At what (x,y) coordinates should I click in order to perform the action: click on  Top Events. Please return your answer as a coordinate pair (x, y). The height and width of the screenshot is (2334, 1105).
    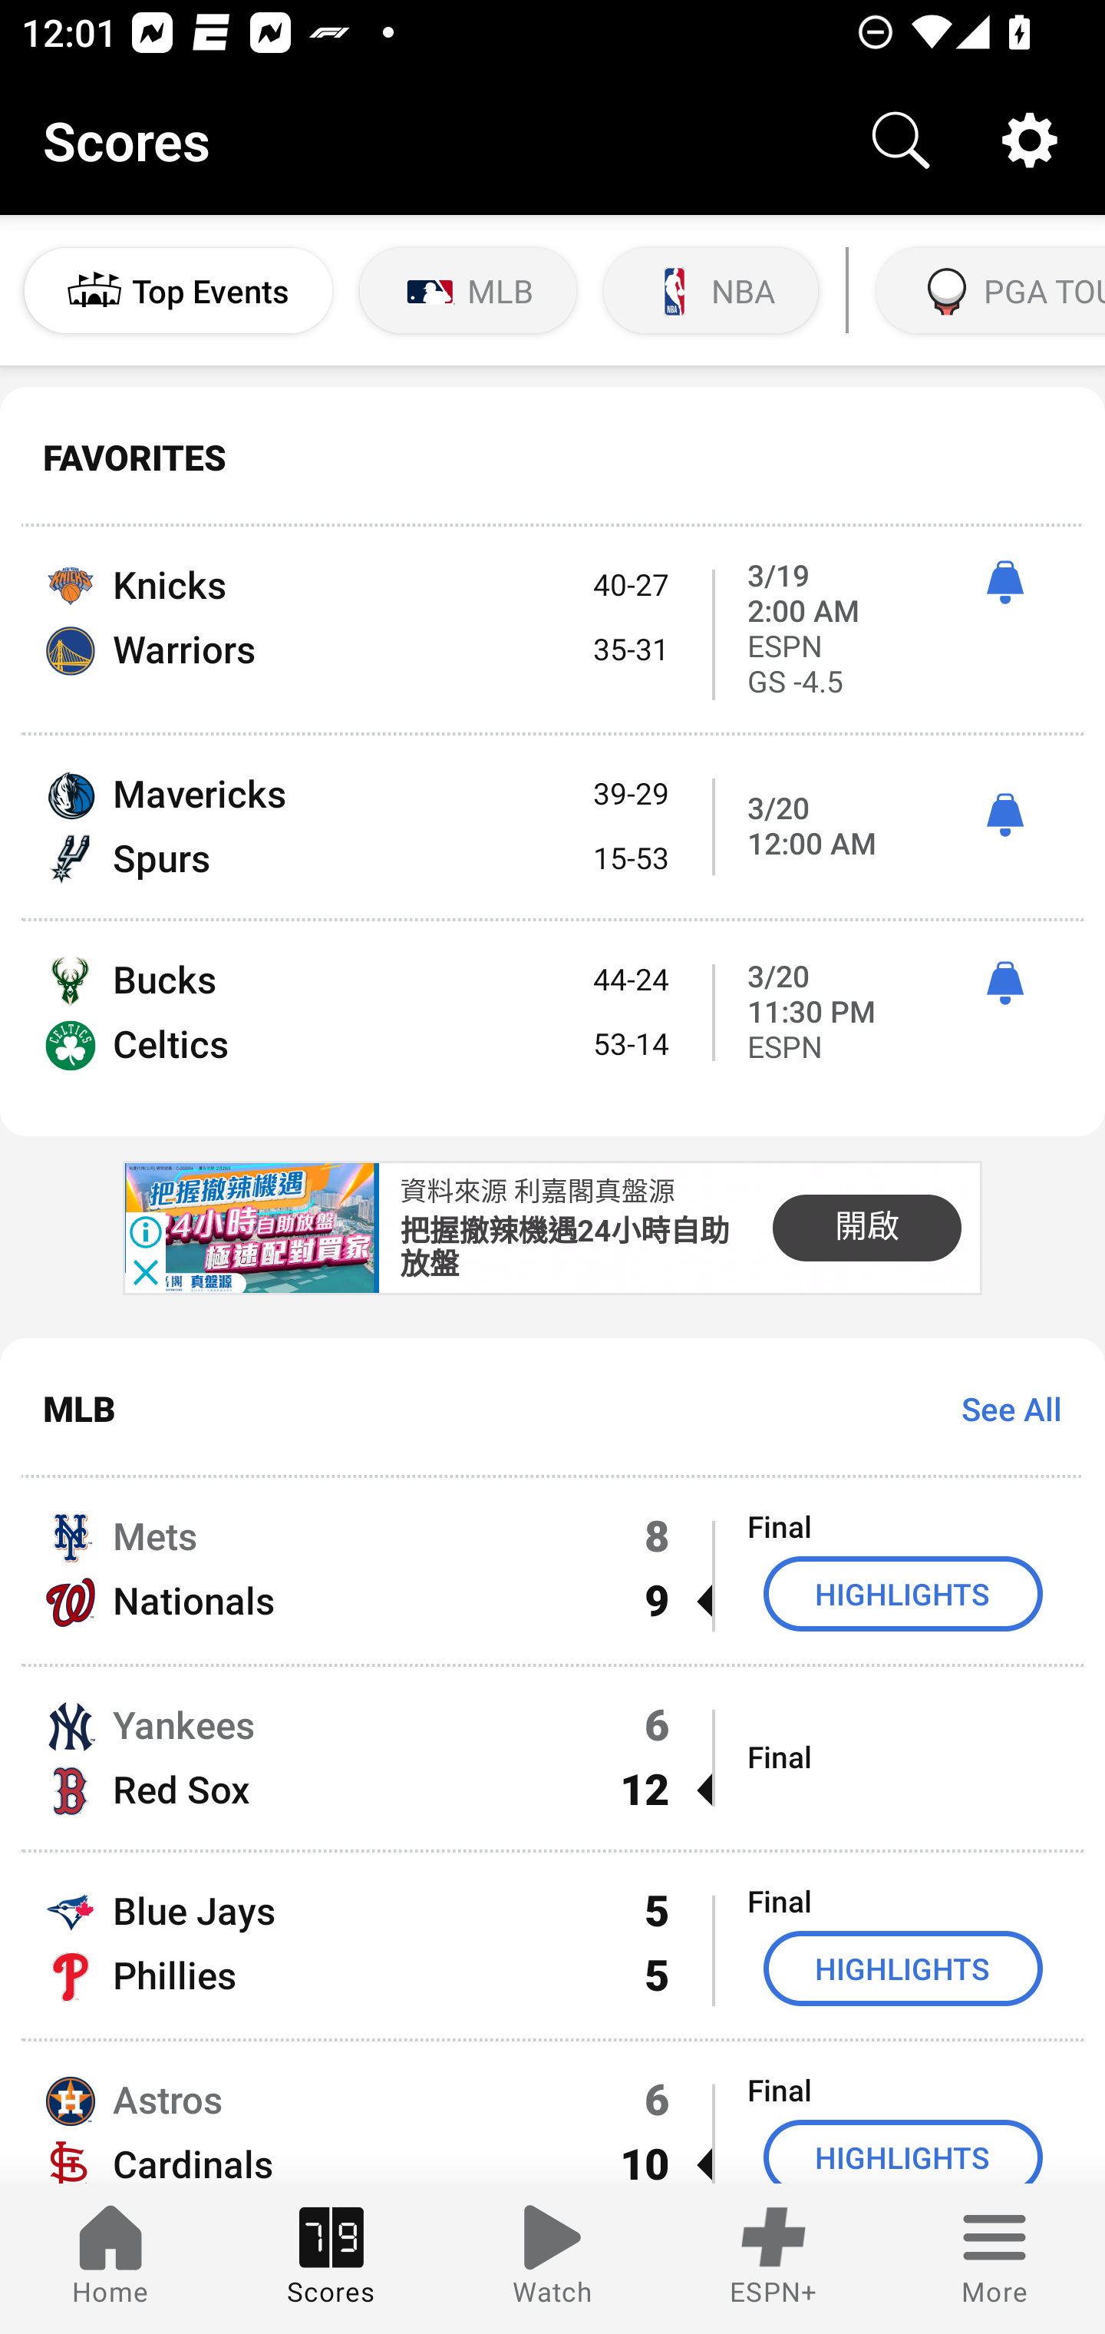
    Looking at the image, I should click on (178, 290).